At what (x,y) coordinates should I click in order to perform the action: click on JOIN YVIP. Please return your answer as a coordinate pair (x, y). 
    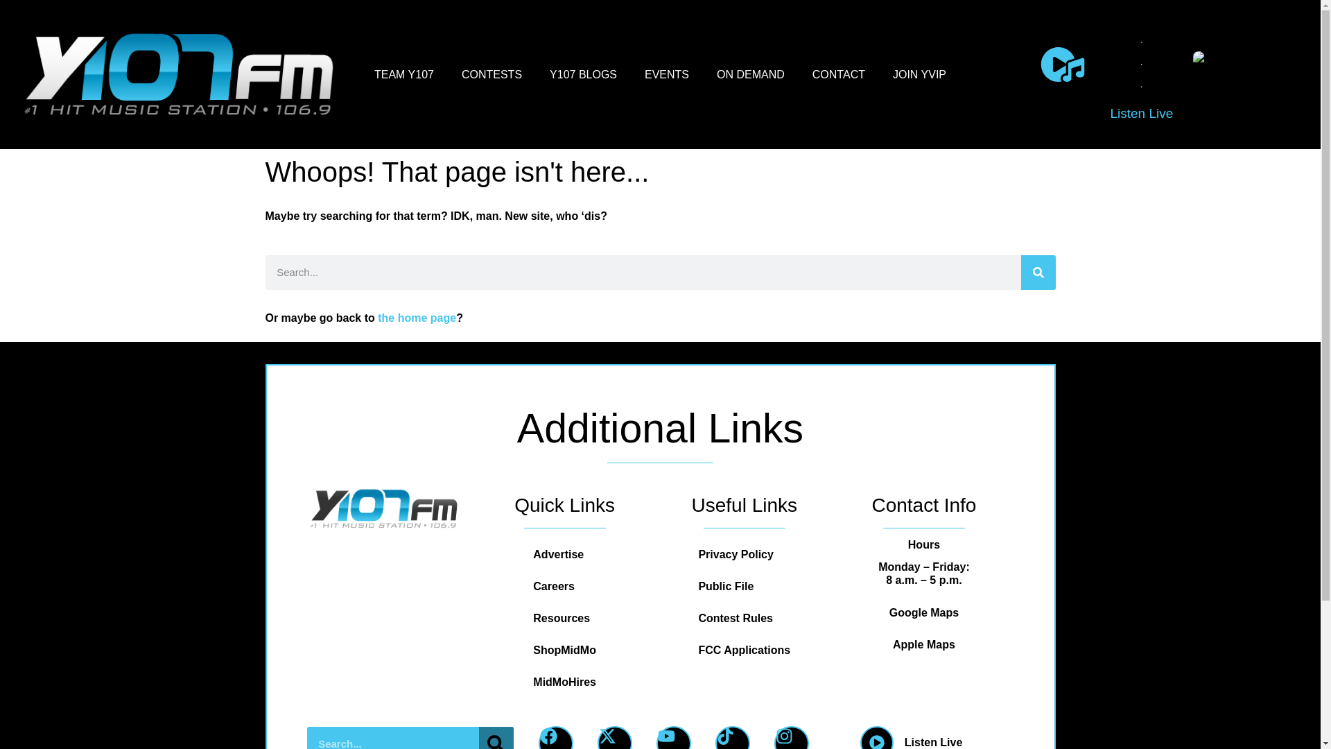
    Looking at the image, I should click on (919, 74).